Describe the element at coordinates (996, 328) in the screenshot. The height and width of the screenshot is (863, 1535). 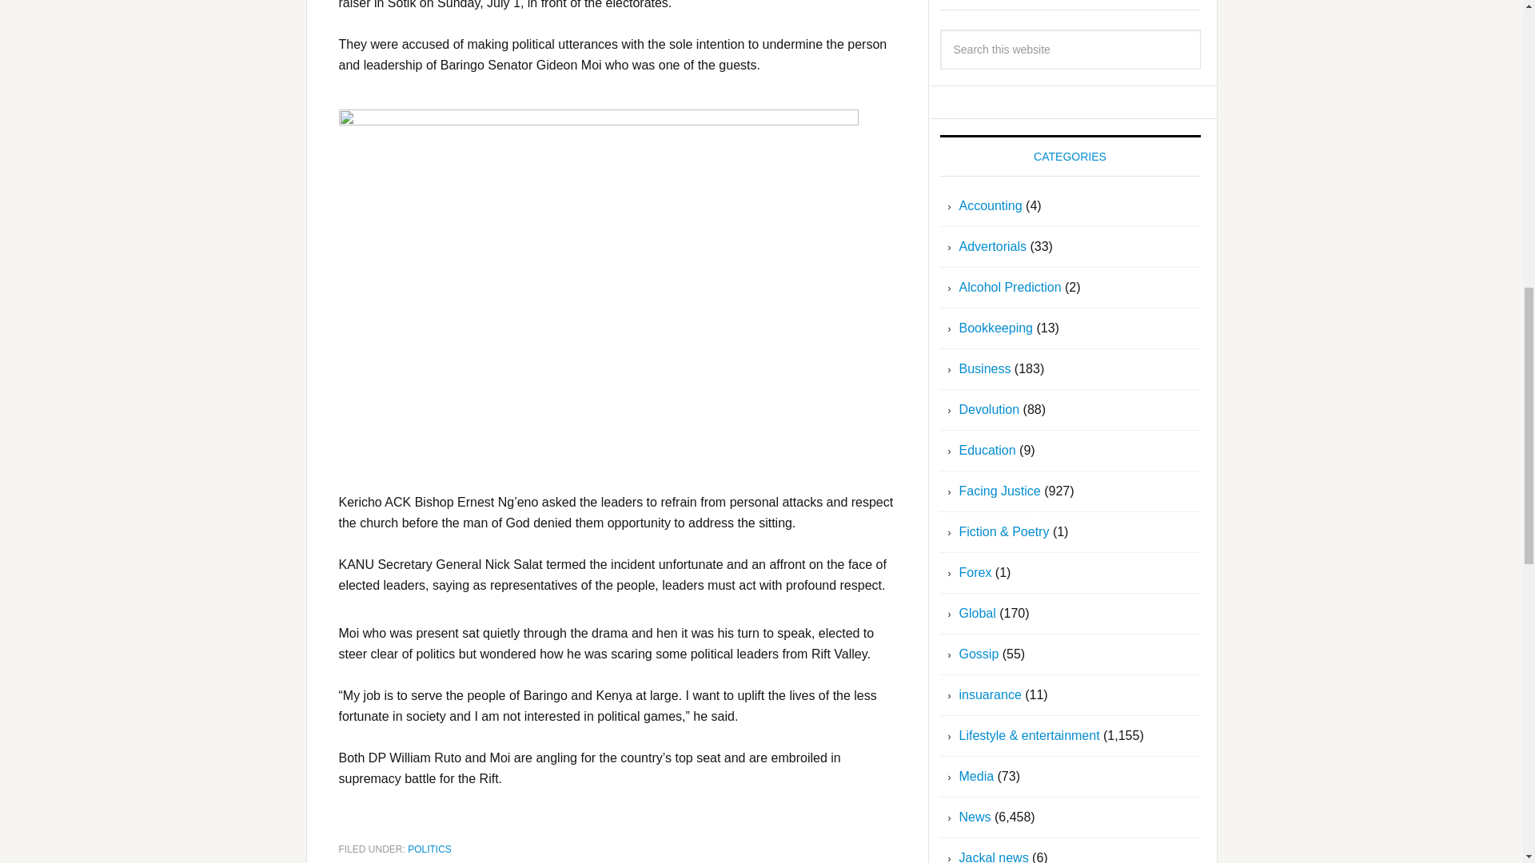
I see `Bookkeeping` at that location.